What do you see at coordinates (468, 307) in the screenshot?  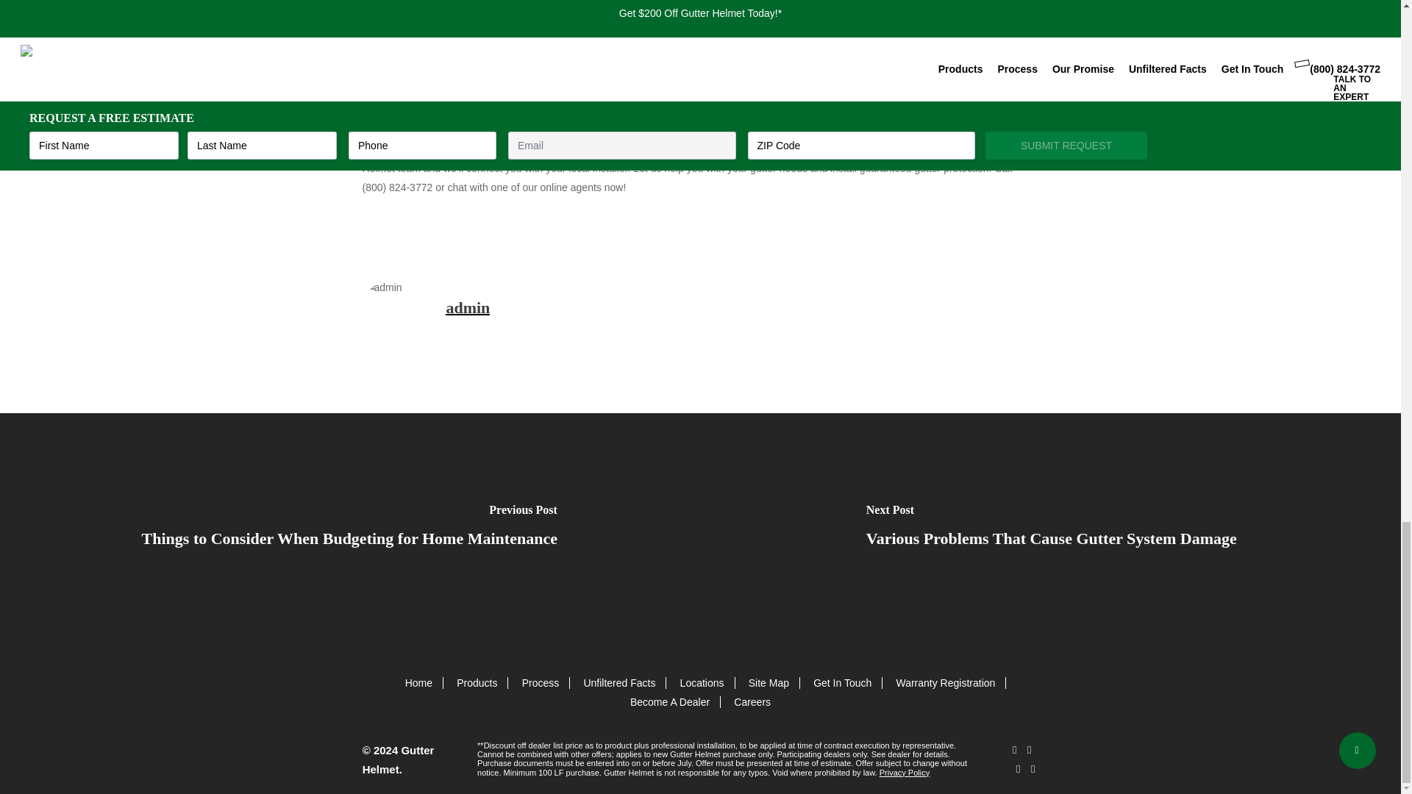 I see `admin` at bounding box center [468, 307].